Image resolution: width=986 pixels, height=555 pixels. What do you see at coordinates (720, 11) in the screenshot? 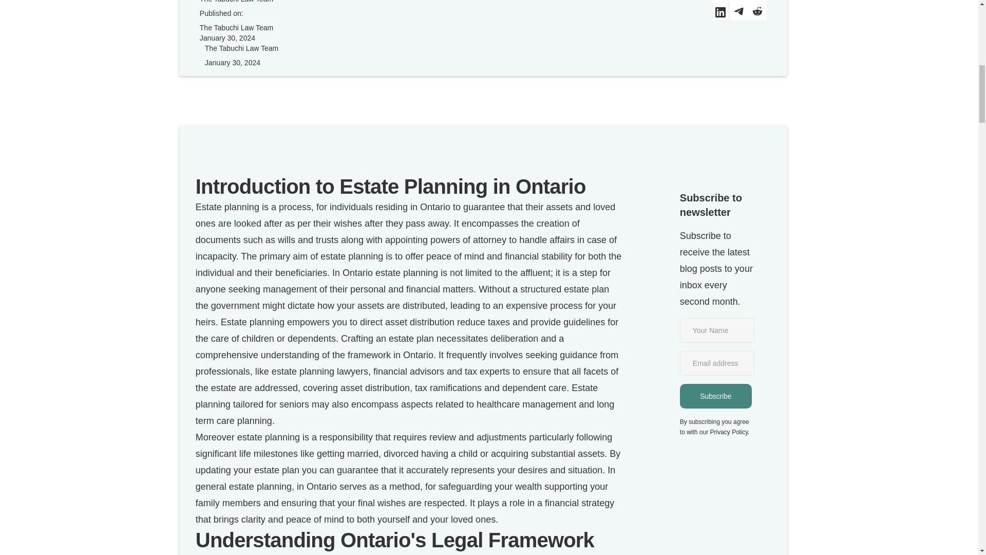
I see `LinkedIn icon` at bounding box center [720, 11].